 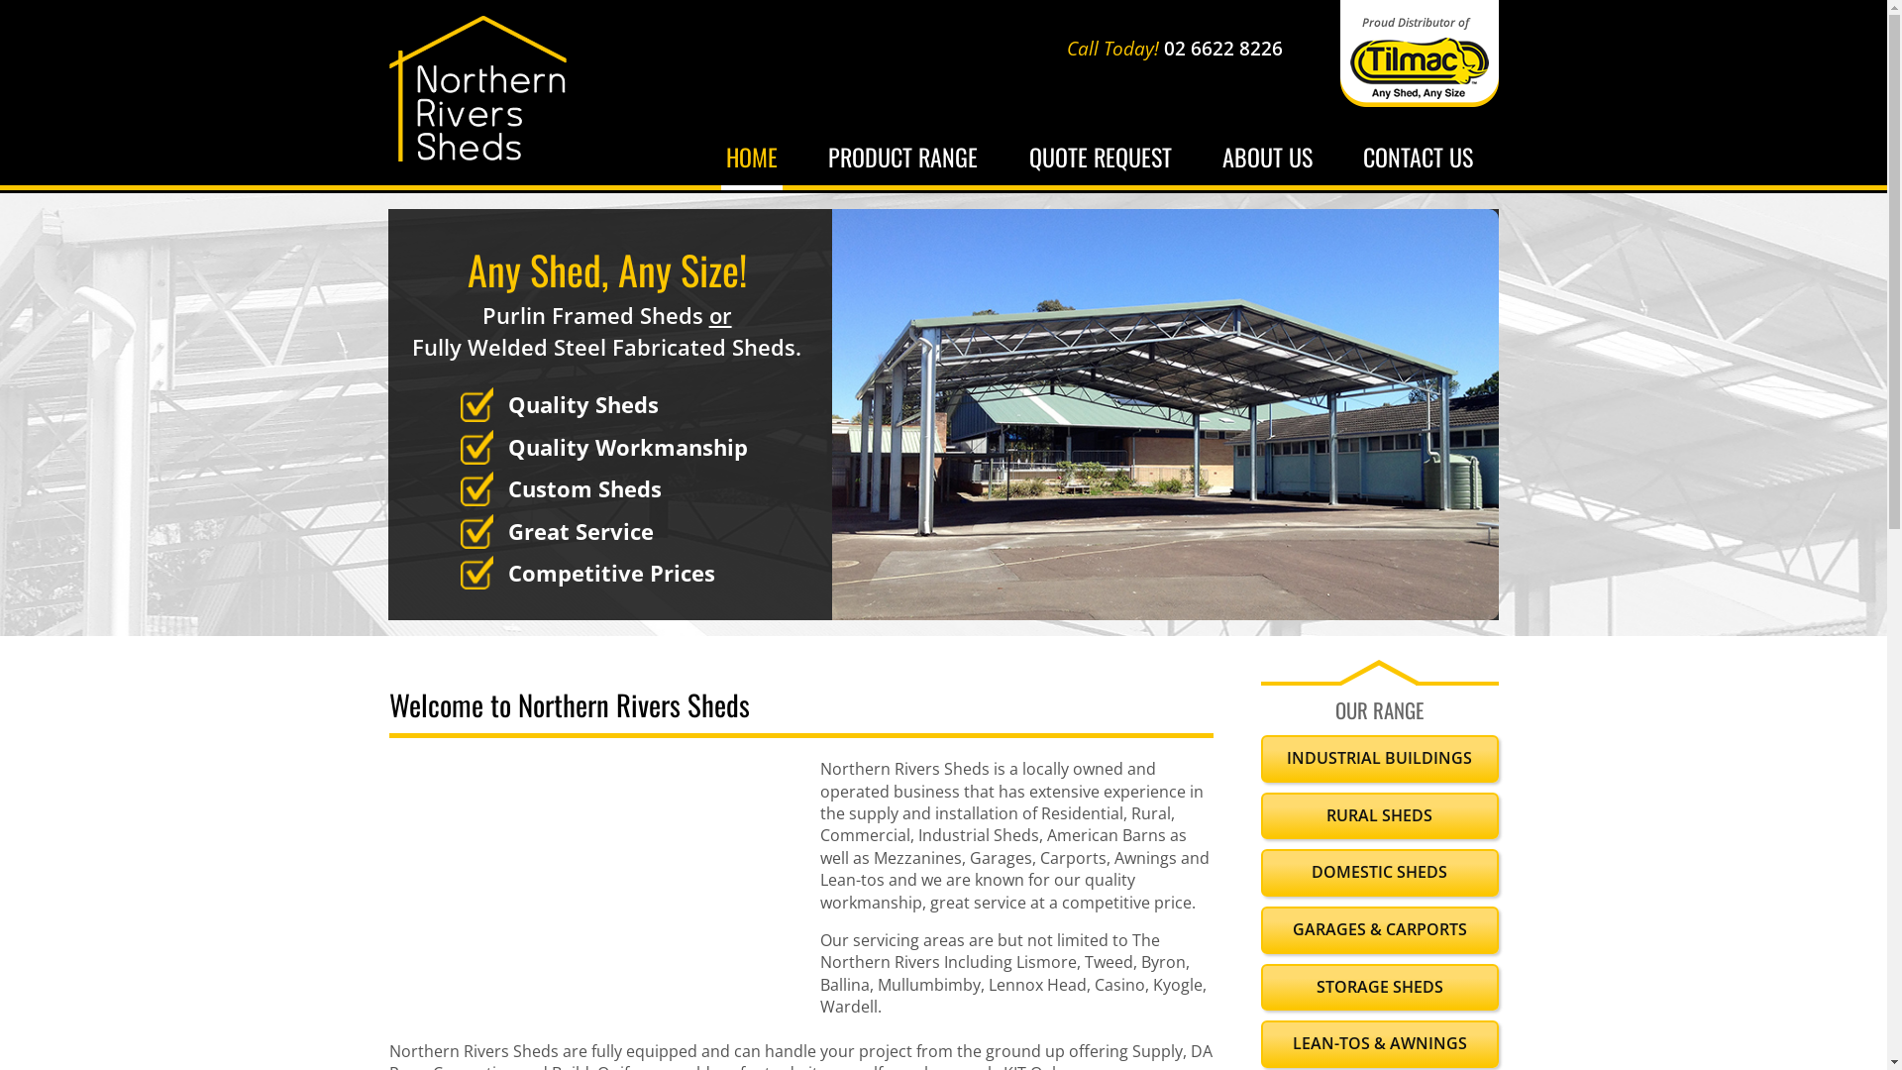 What do you see at coordinates (903, 159) in the screenshot?
I see `PRODUCT RANGE` at bounding box center [903, 159].